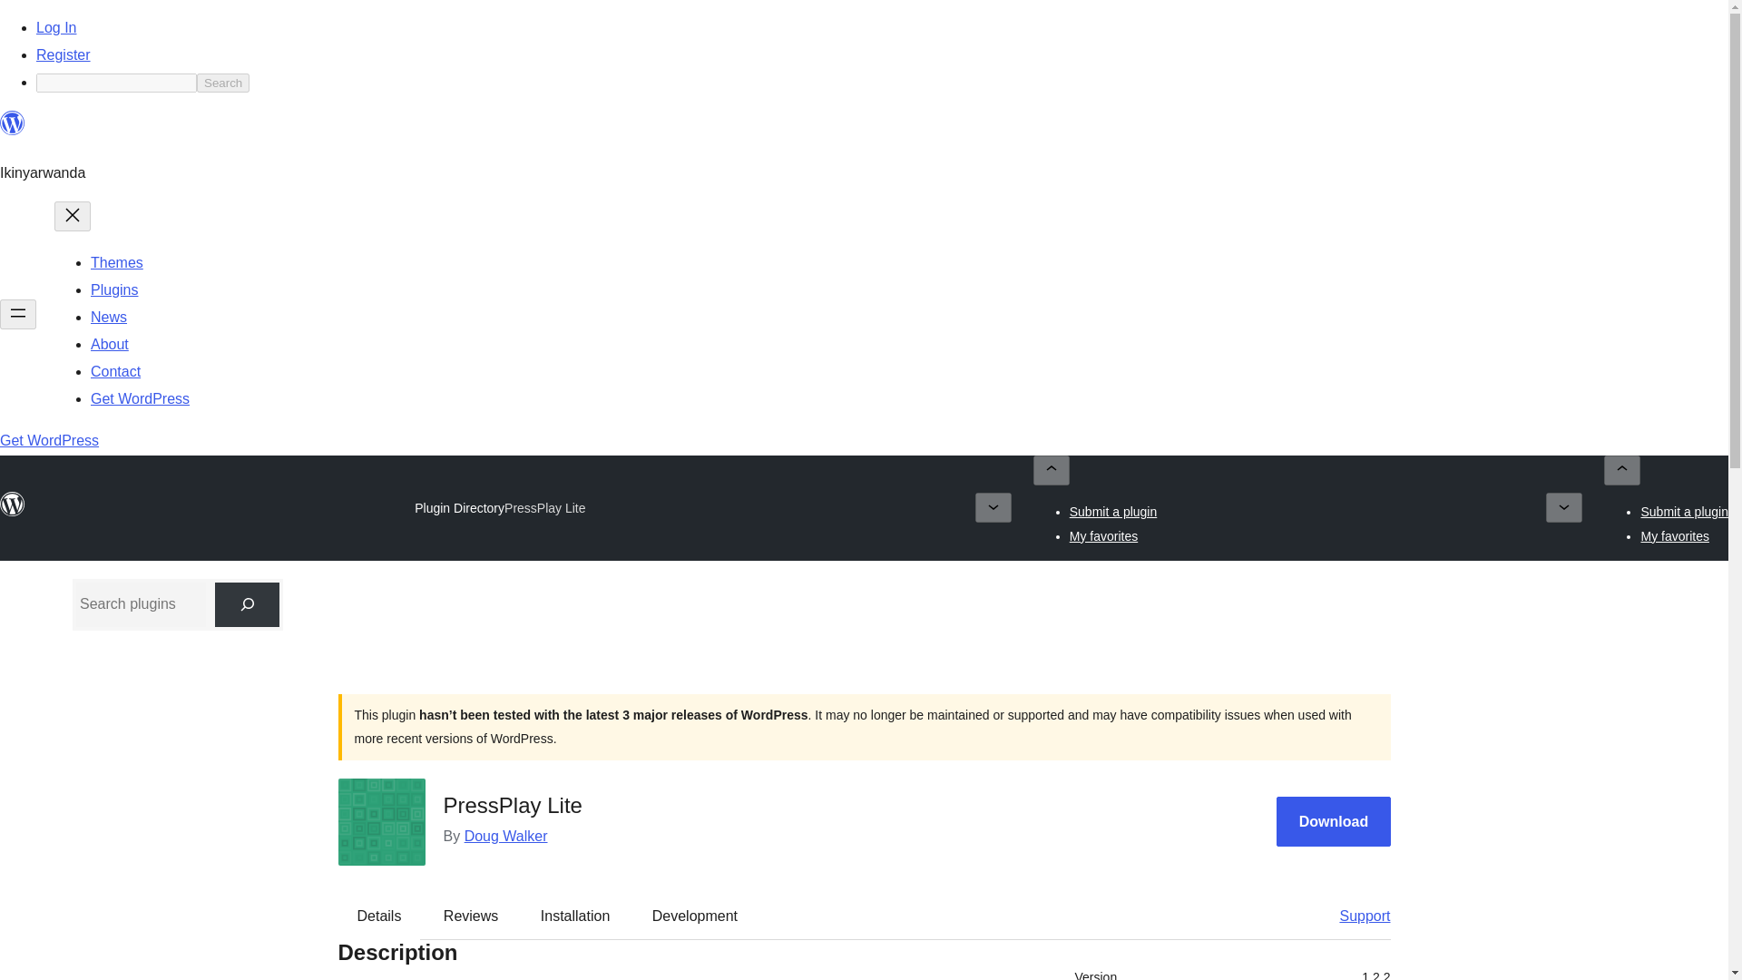 This screenshot has width=1742, height=980. What do you see at coordinates (13, 505) in the screenshot?
I see `WordPress.org` at bounding box center [13, 505].